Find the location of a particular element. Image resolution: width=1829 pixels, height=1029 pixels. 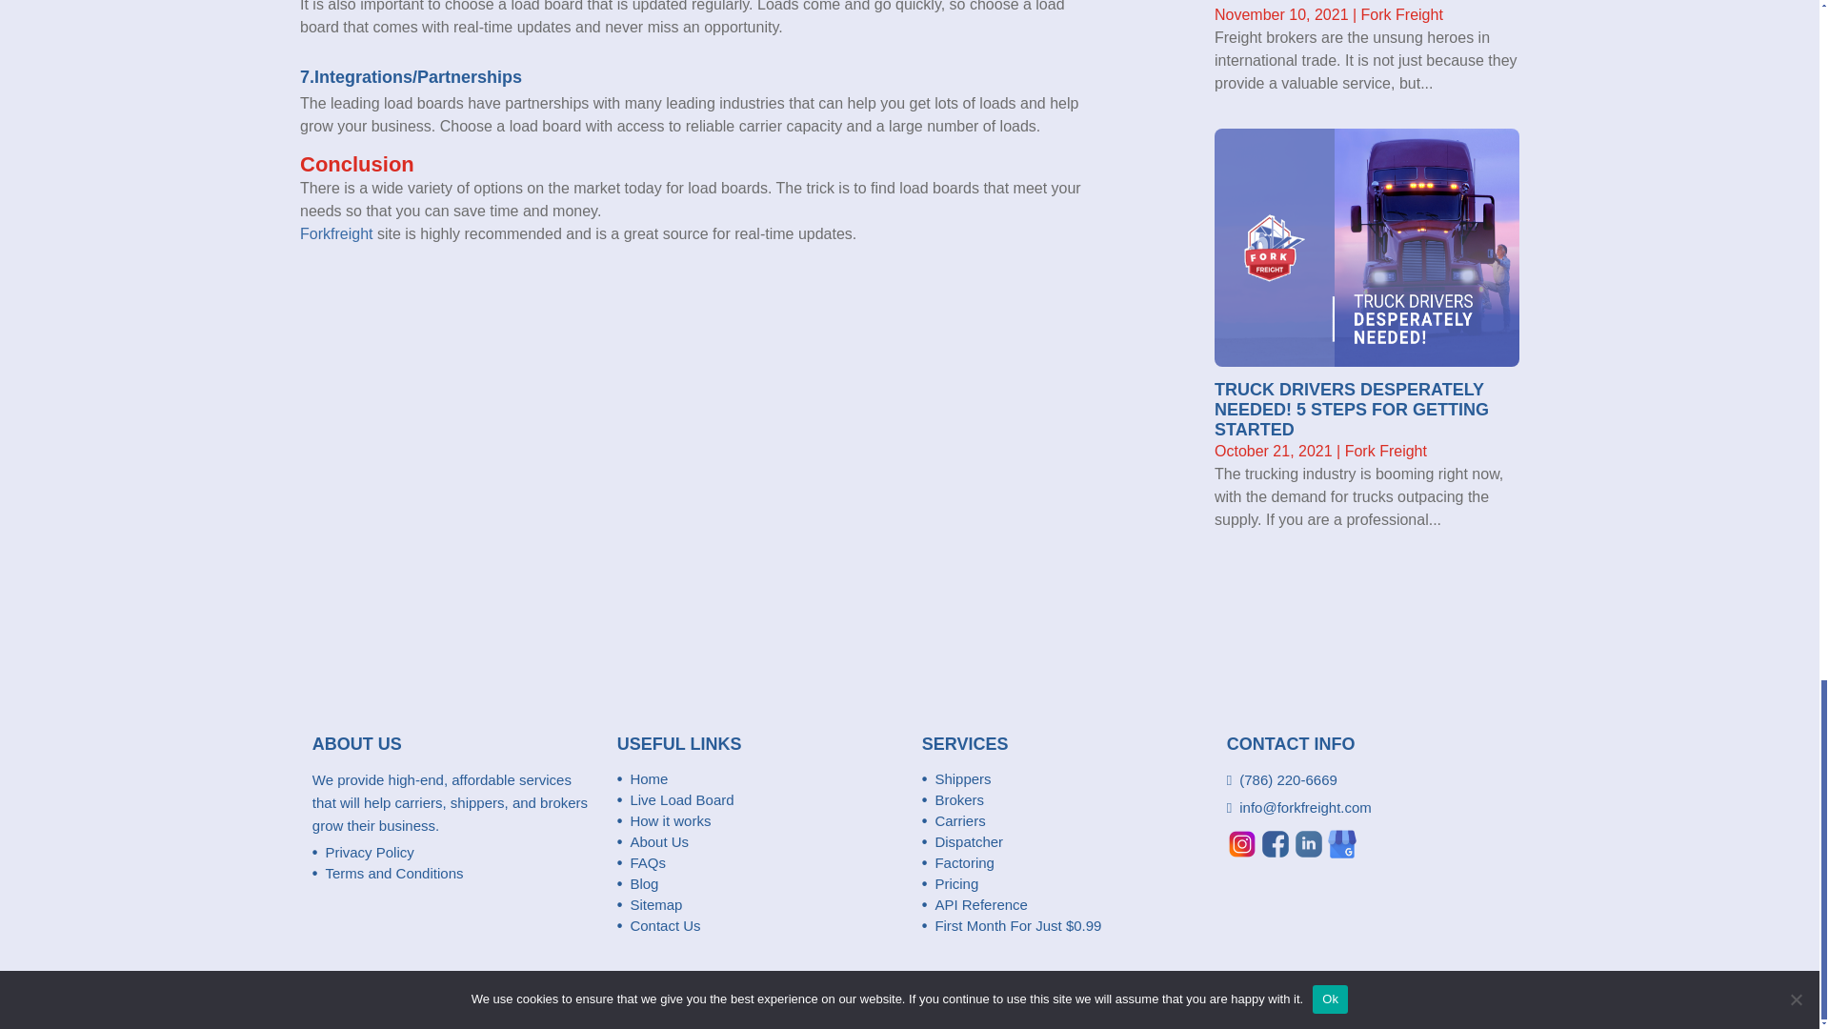

Contact Us is located at coordinates (665, 925).